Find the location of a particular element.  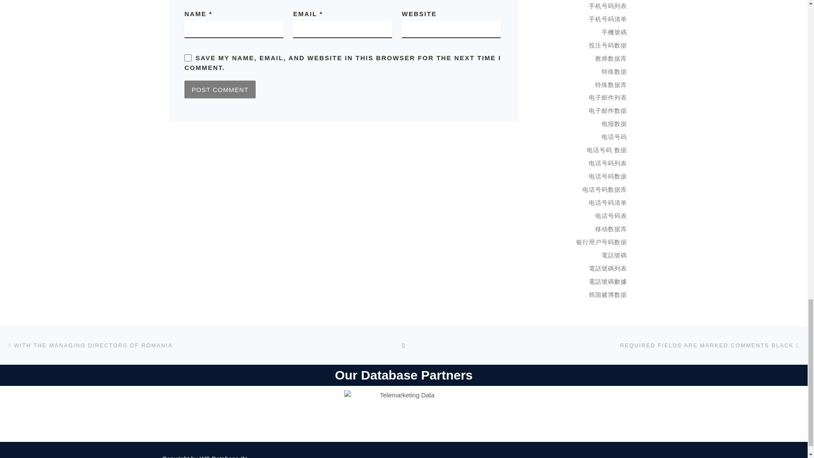

yes is located at coordinates (188, 58).